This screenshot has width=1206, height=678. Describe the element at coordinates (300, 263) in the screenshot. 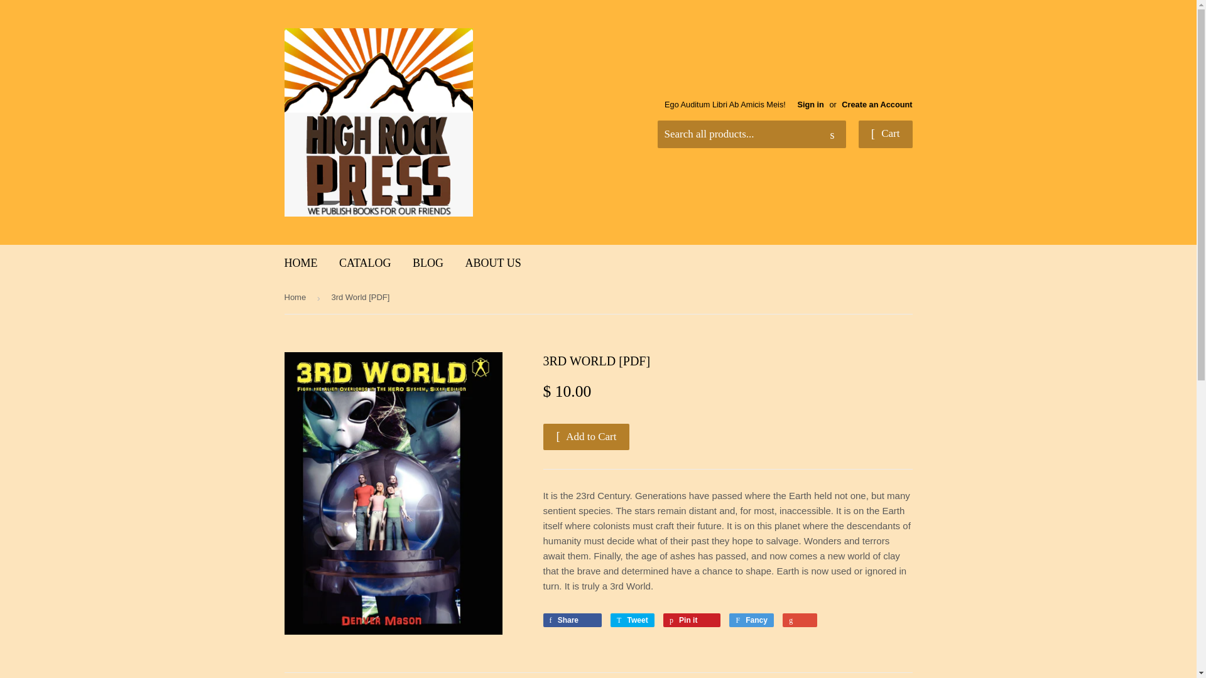

I see `HOME` at that location.